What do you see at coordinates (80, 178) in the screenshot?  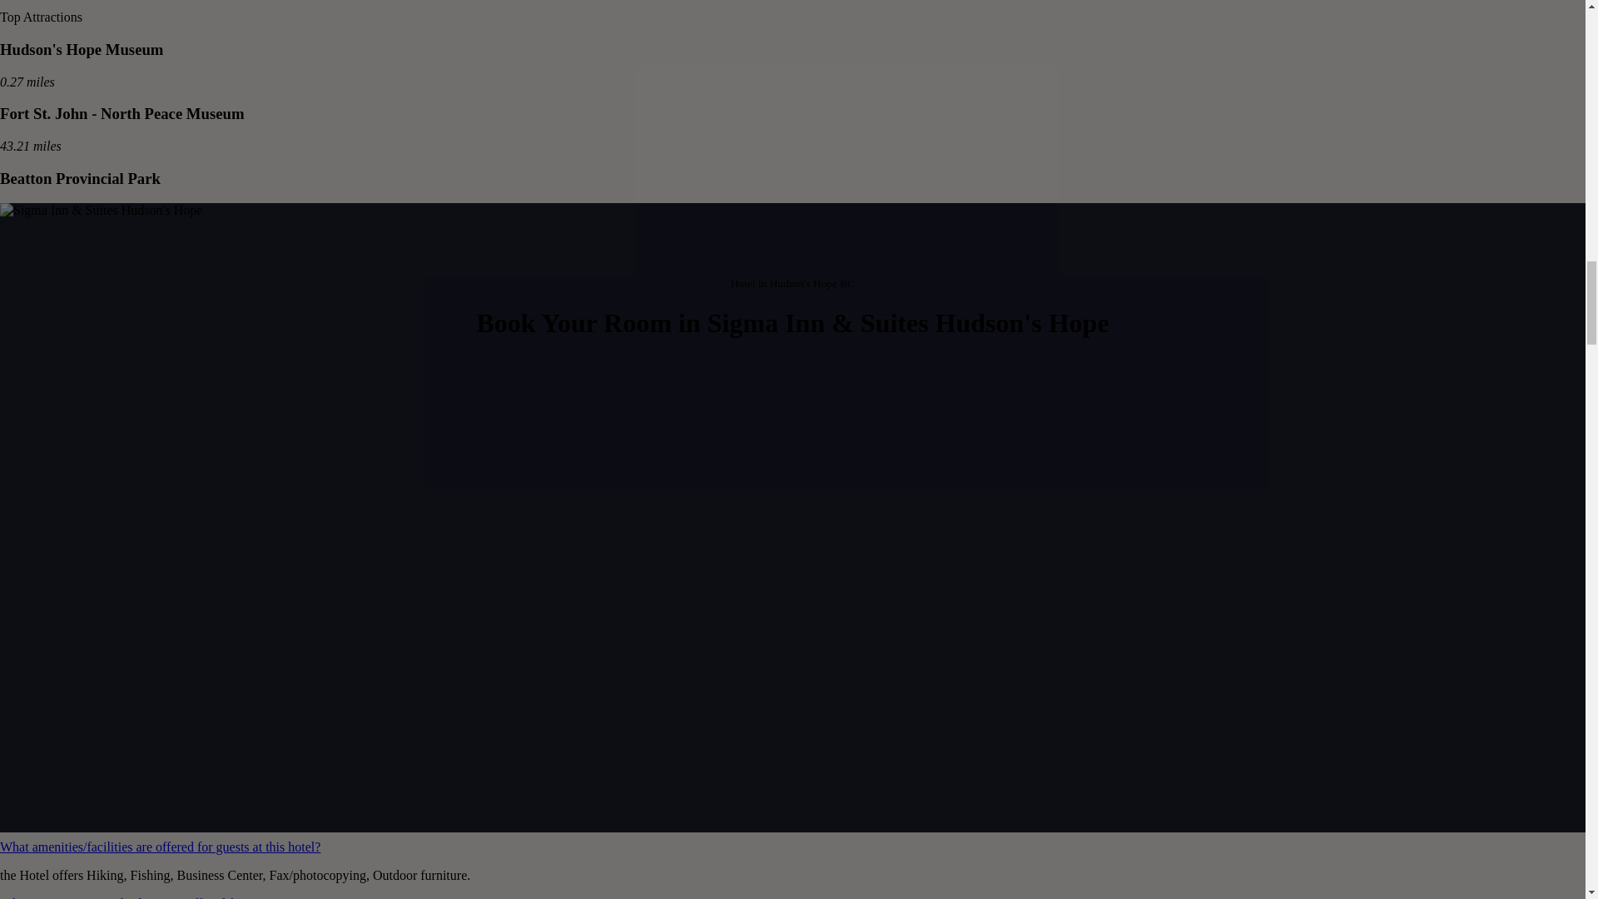 I see `Beatton Provincial Park` at bounding box center [80, 178].